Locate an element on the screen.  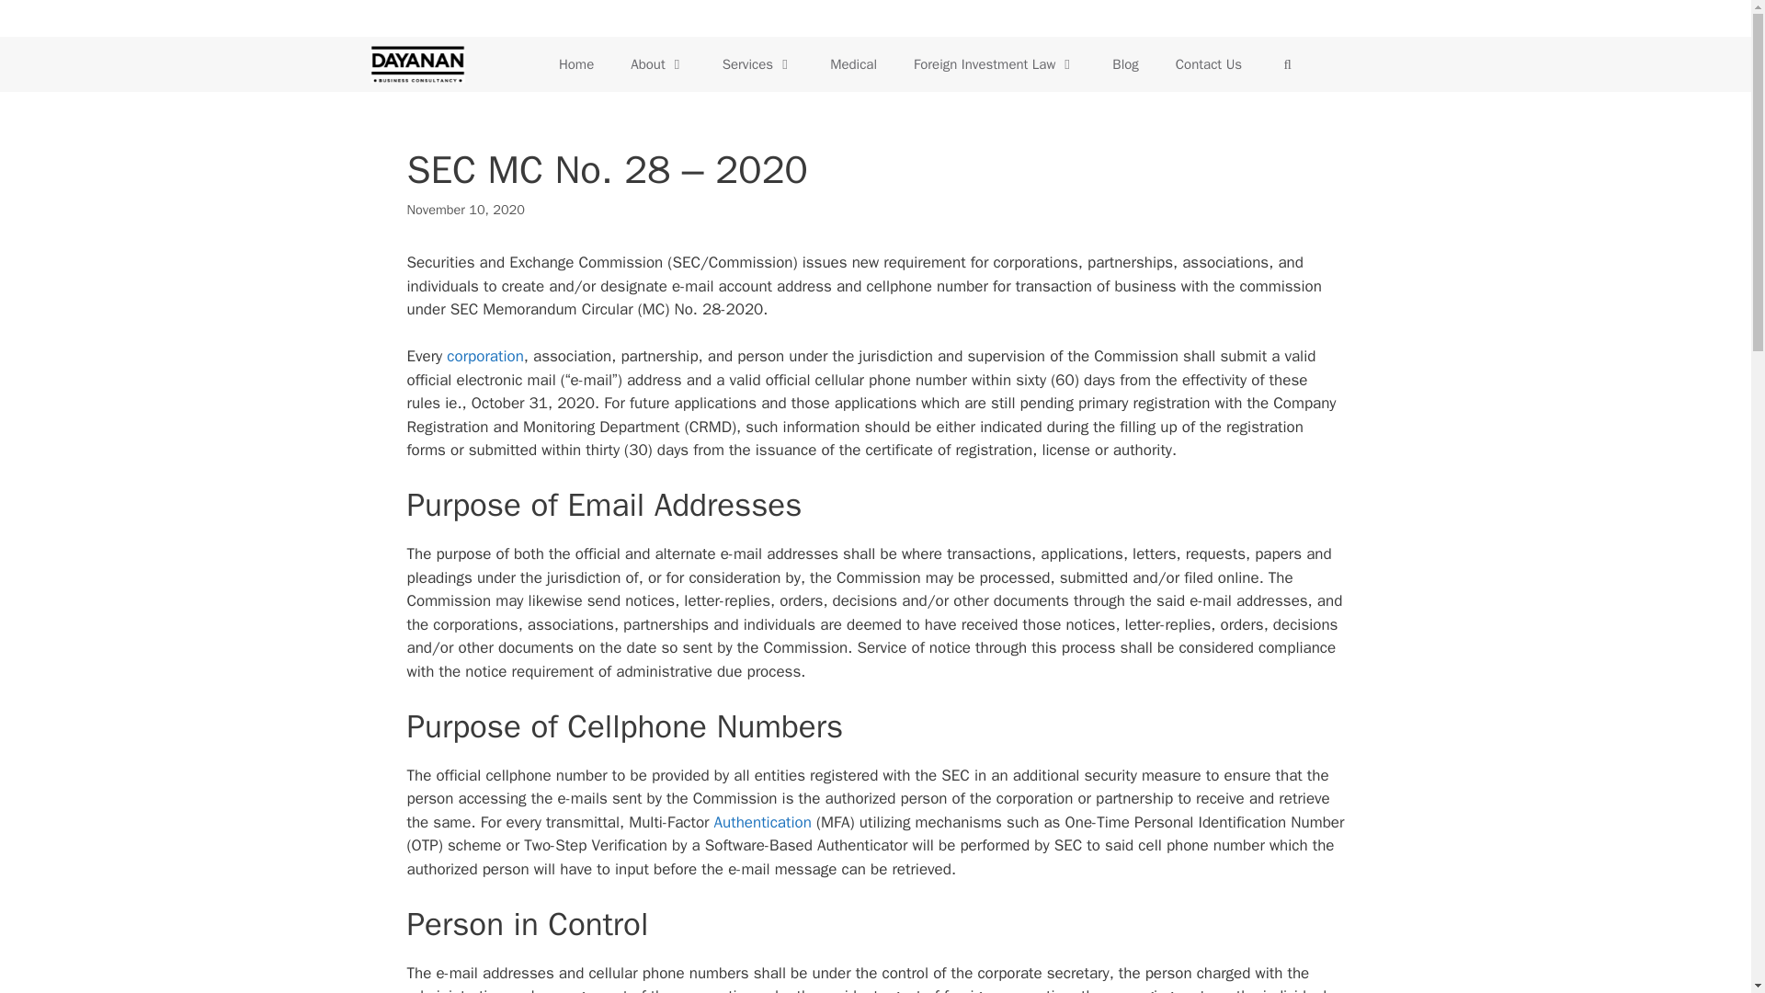
Foreign Investment Law is located at coordinates (995, 64).